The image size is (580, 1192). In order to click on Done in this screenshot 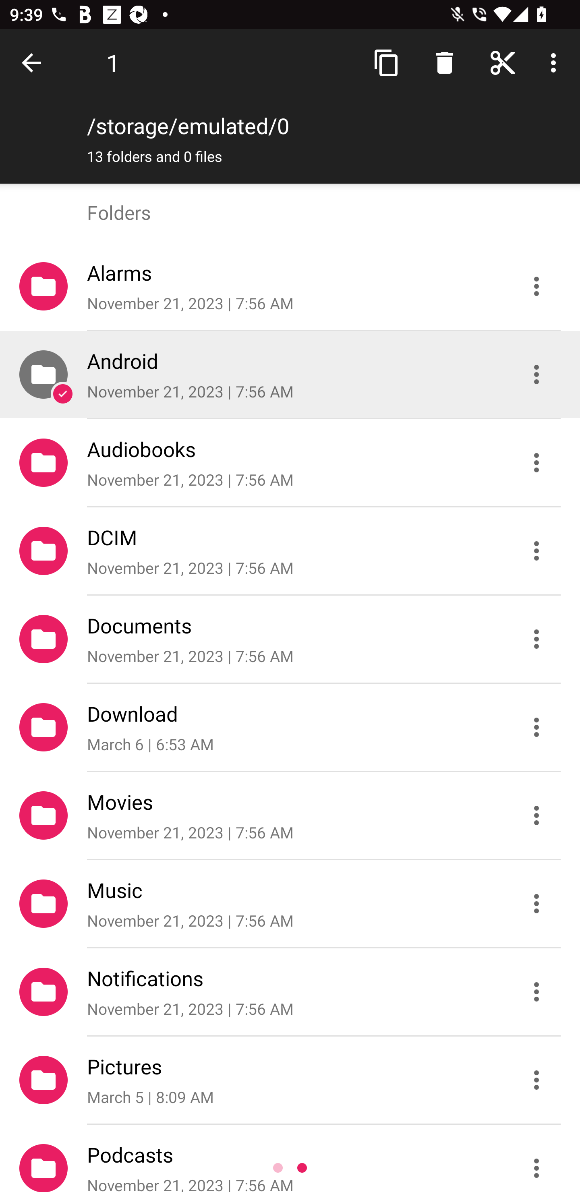, I will do `click(34, 62)`.